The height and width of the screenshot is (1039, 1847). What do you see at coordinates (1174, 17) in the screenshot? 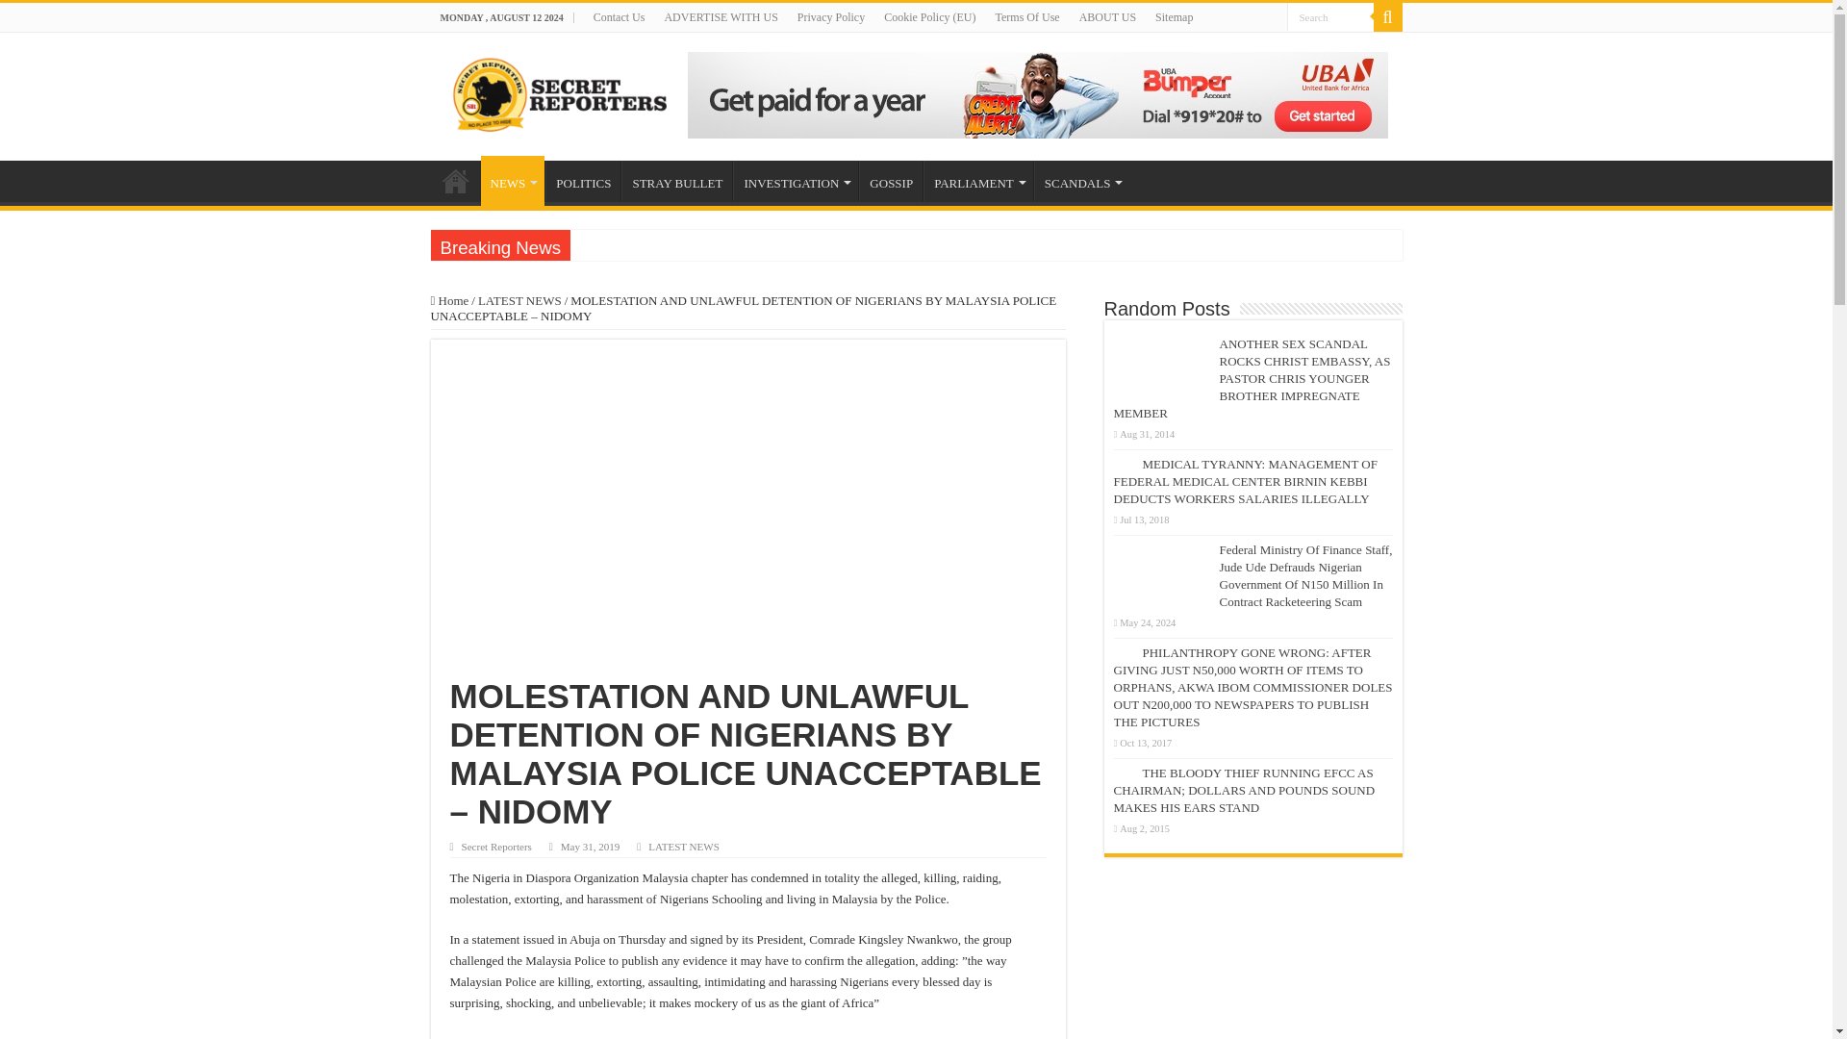
I see `Sitemap` at bounding box center [1174, 17].